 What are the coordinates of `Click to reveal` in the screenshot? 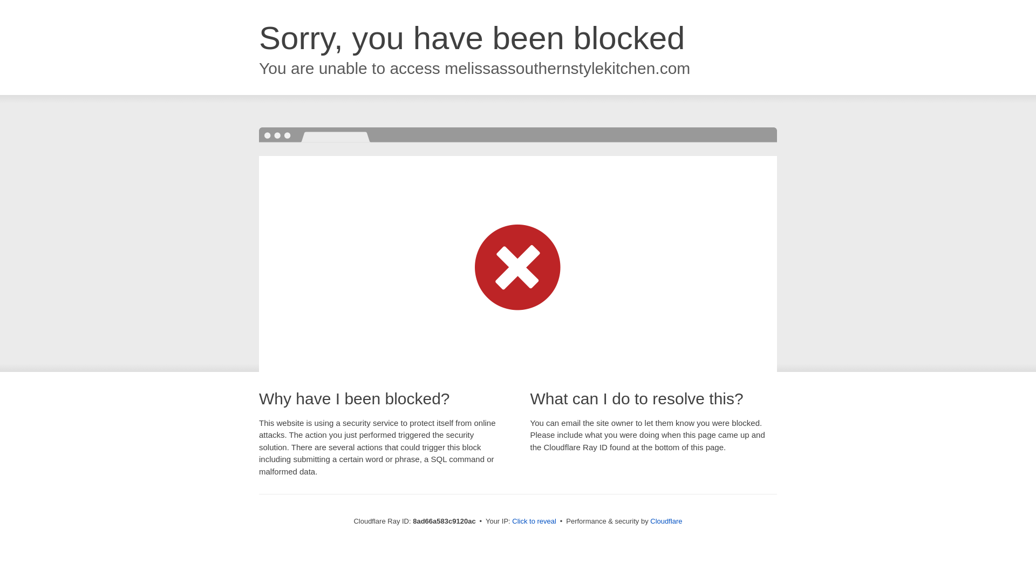 It's located at (534, 521).